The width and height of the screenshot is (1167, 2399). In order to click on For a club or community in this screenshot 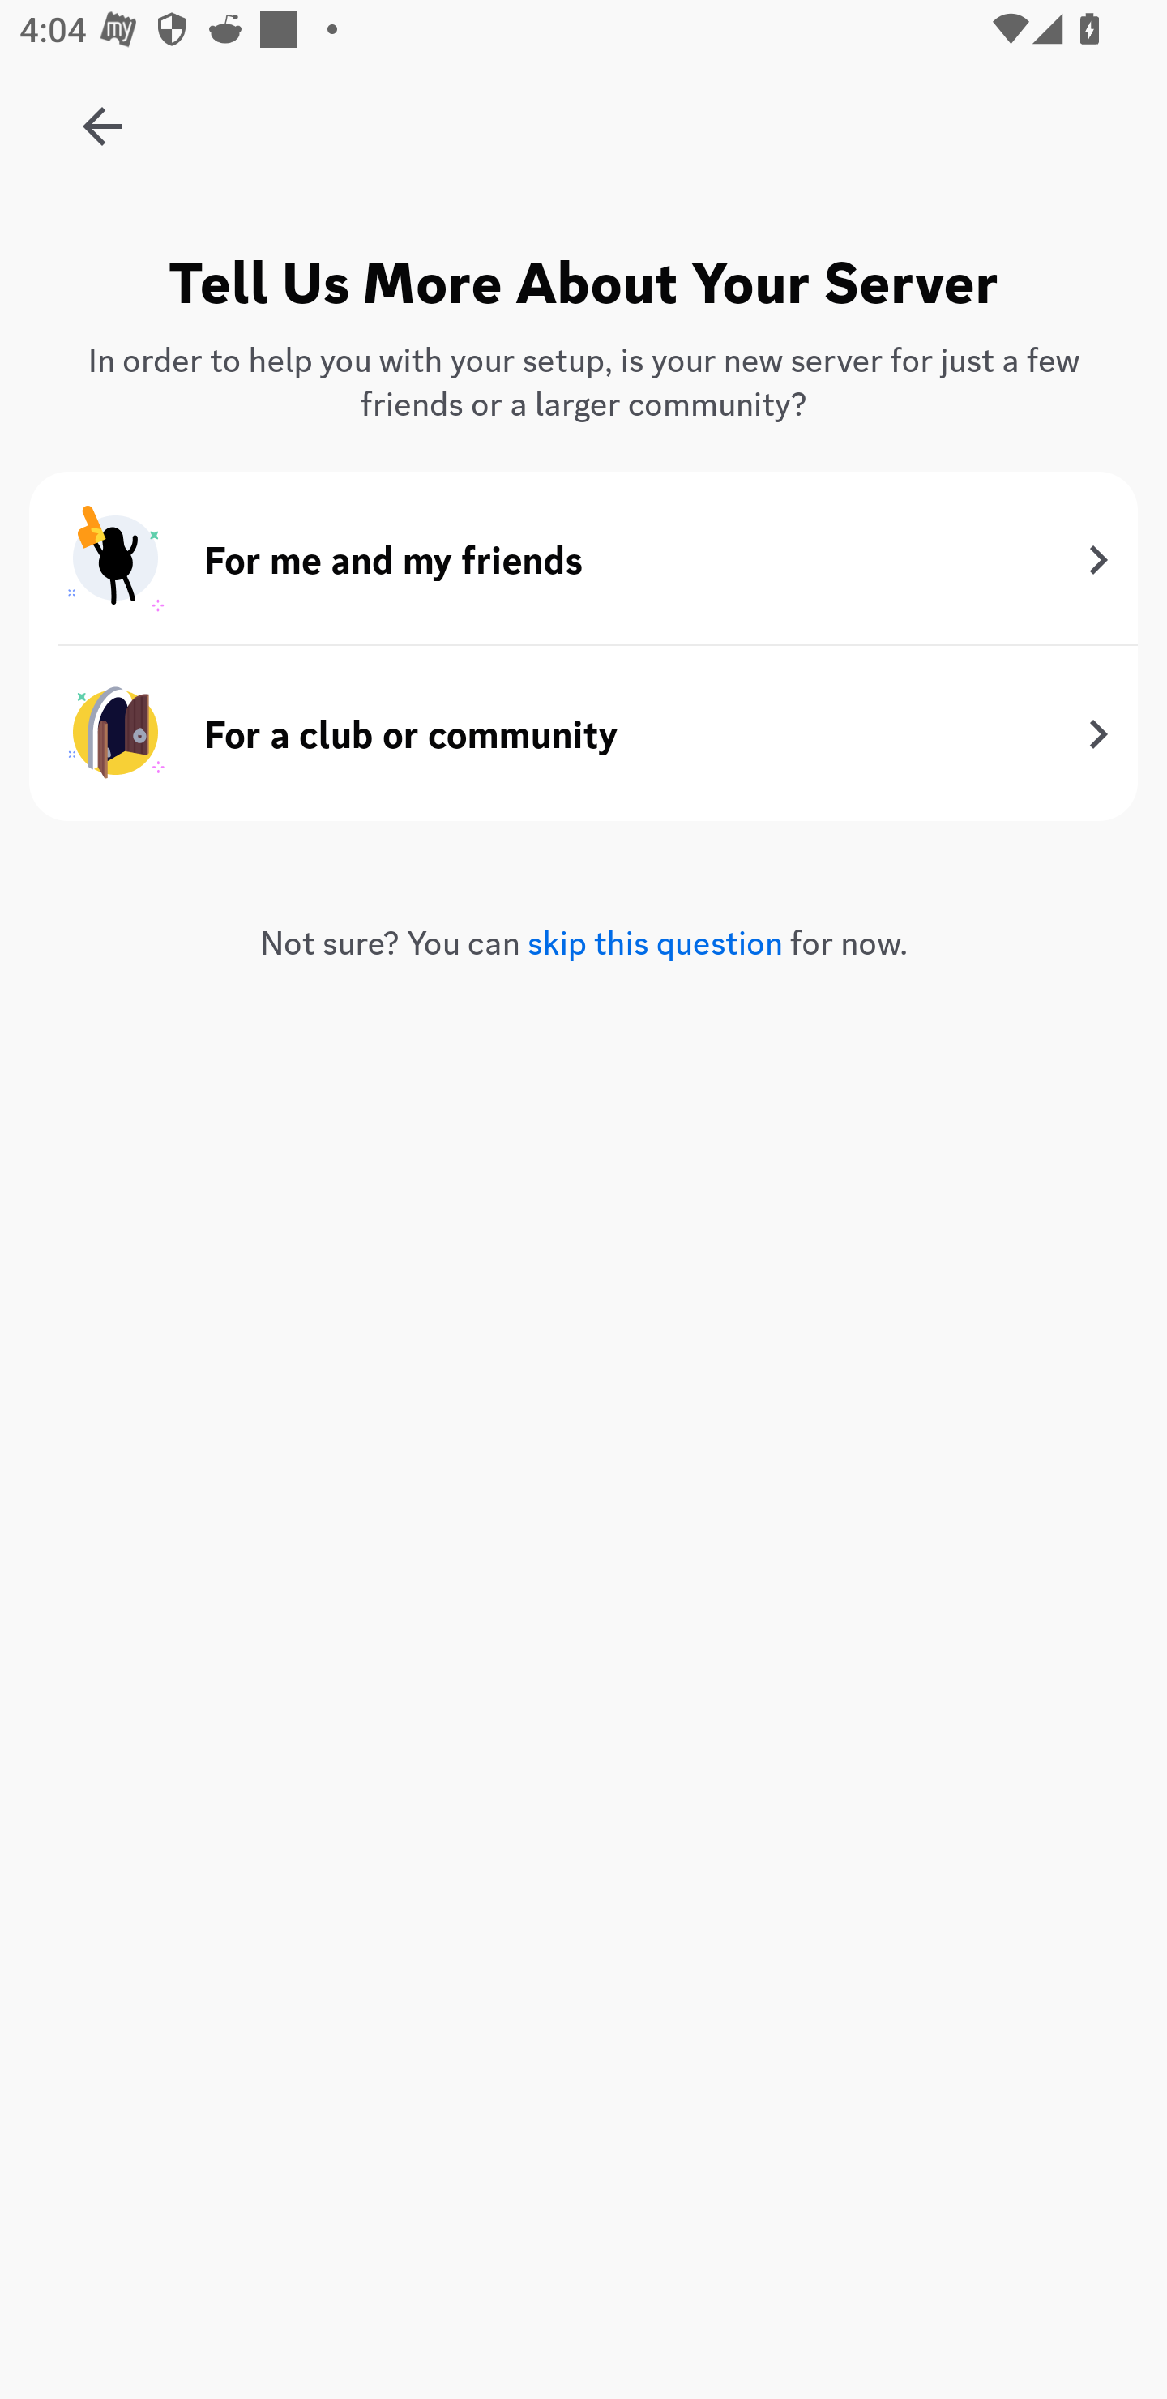, I will do `click(583, 733)`.